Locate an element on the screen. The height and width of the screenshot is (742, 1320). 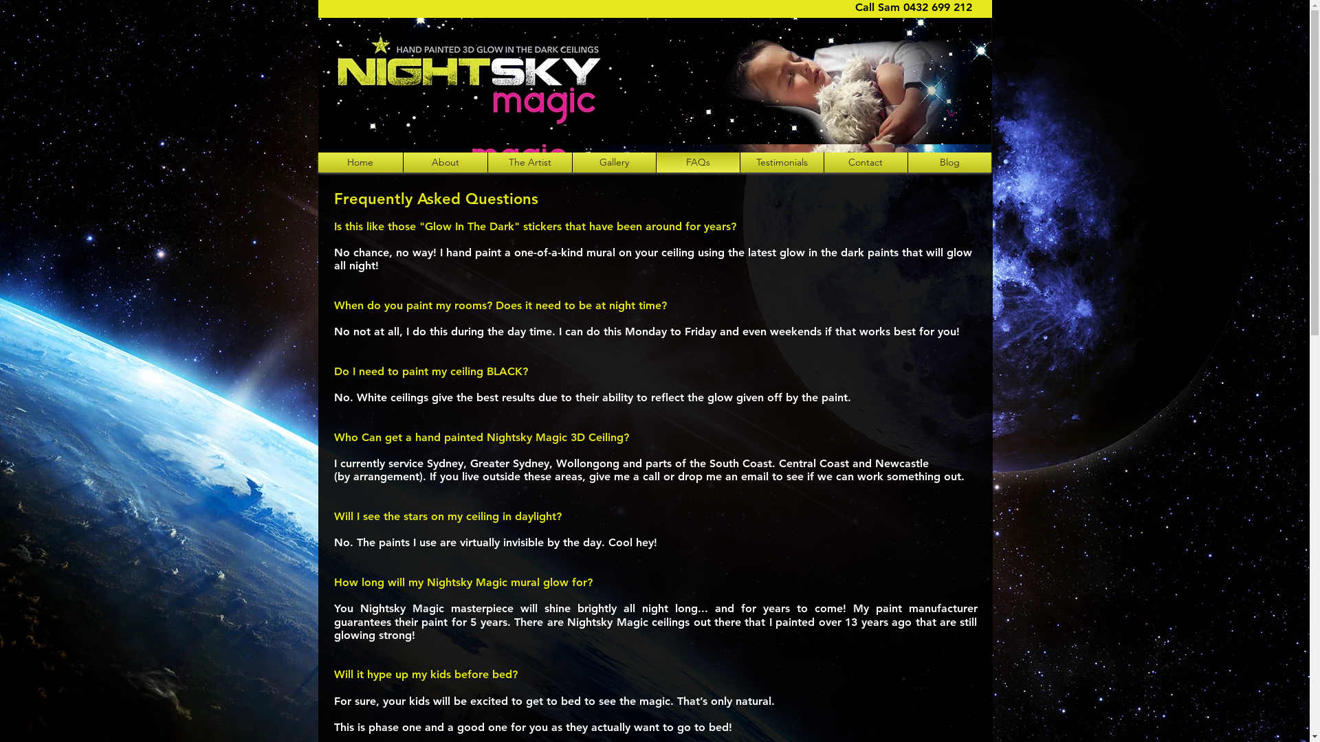
FAQs is located at coordinates (697, 162).